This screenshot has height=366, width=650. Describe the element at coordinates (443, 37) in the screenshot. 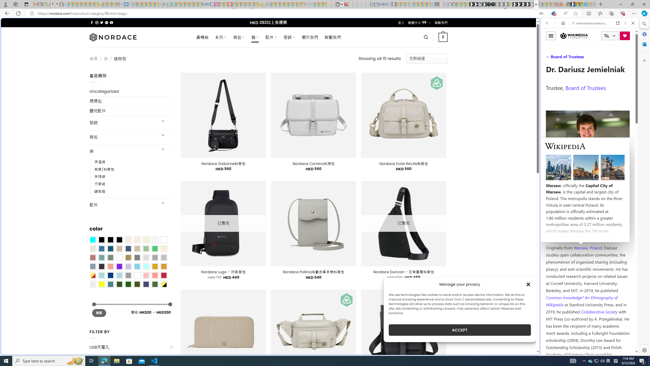

I see ` 0 ` at that location.